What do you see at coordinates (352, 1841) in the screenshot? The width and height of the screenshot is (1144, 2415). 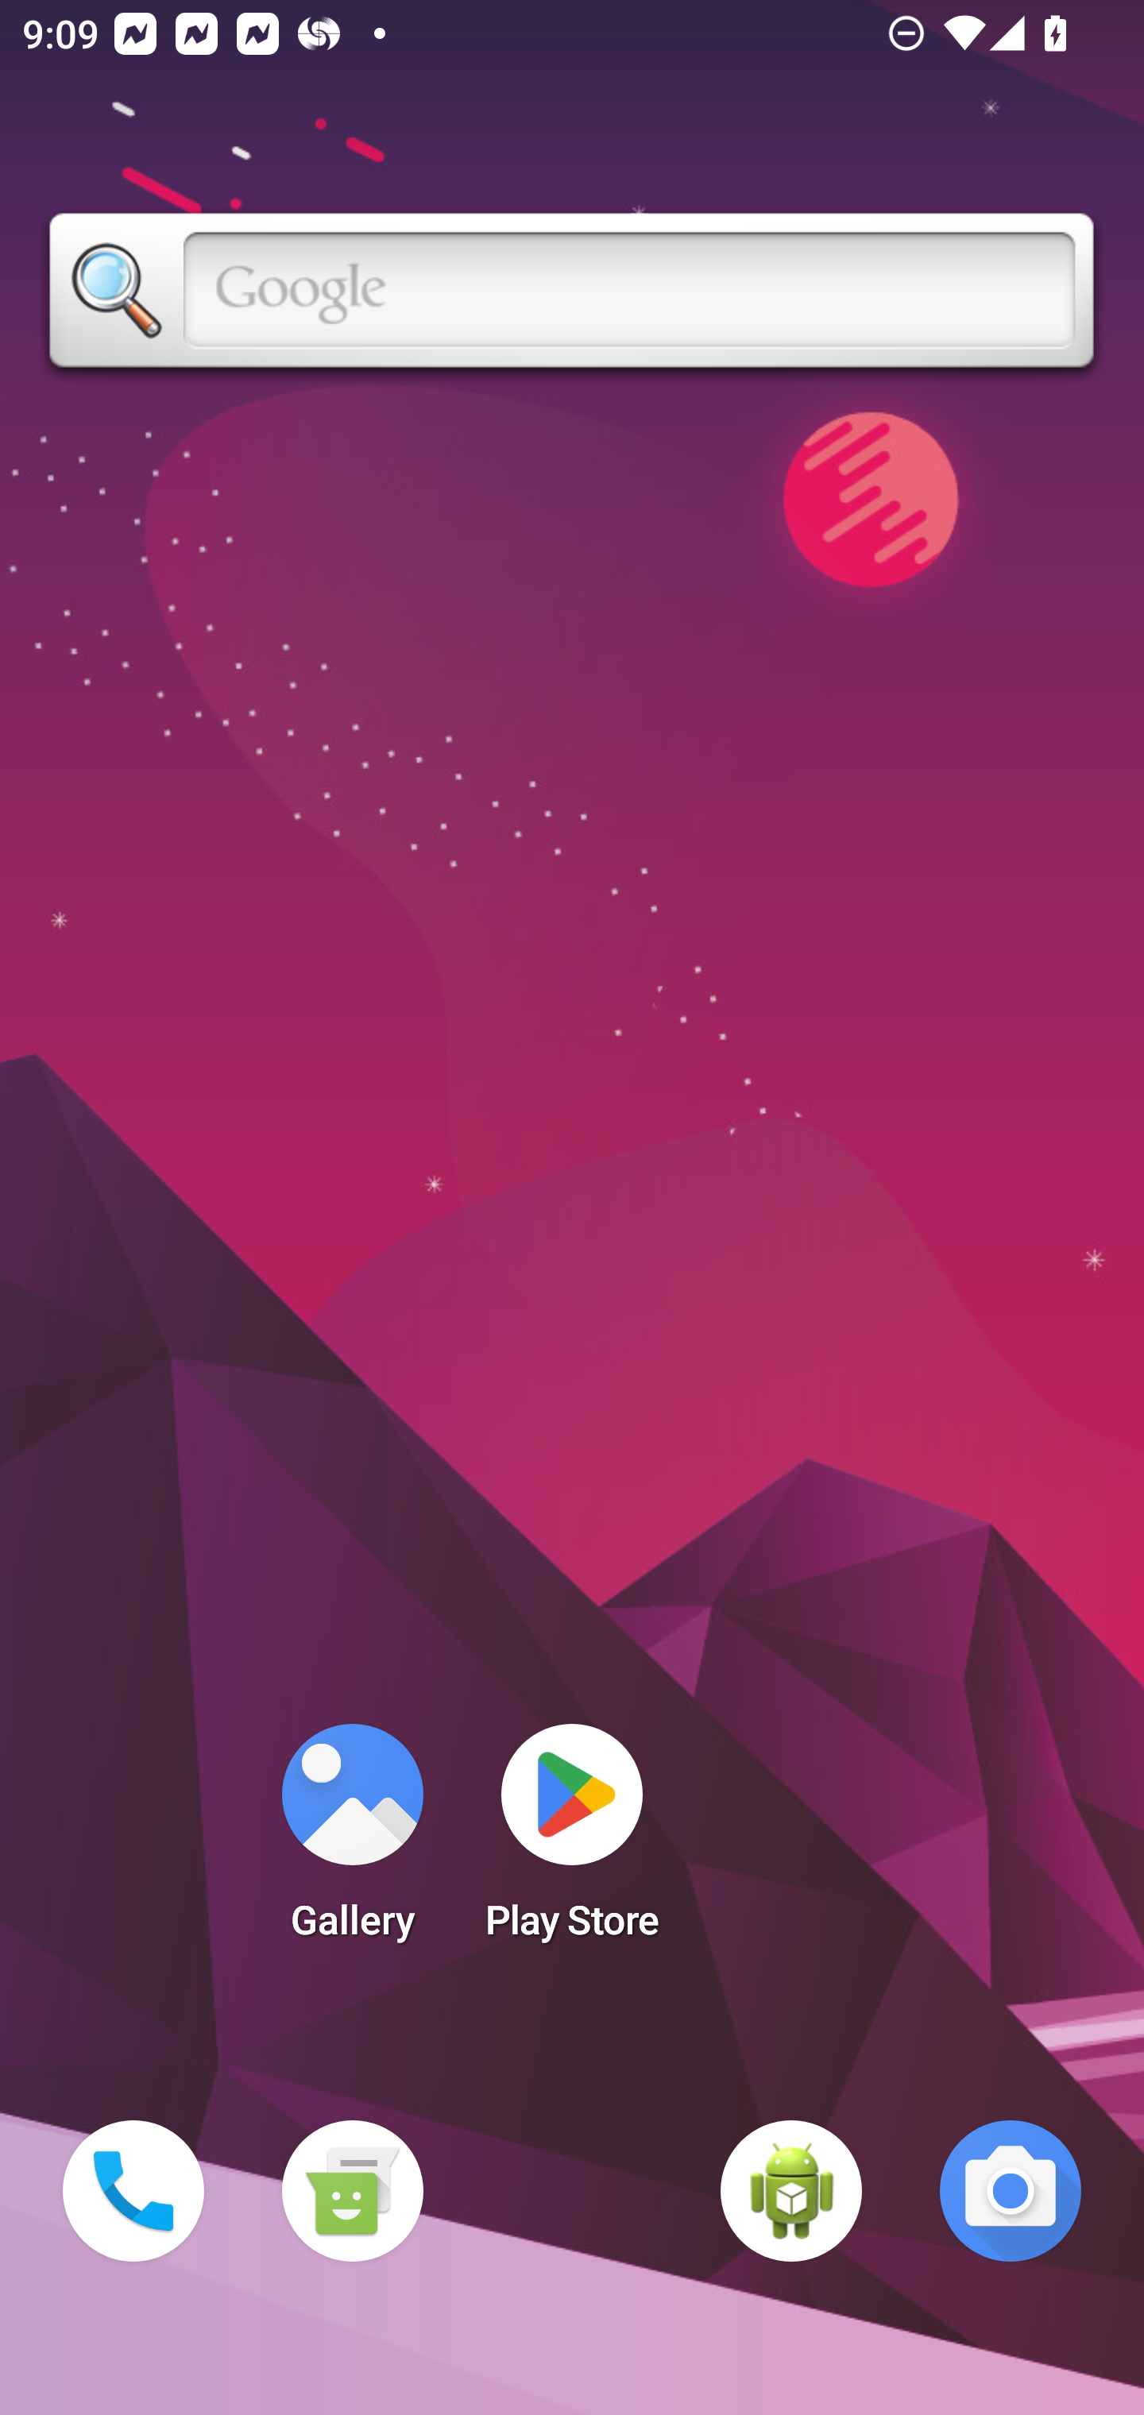 I see `Gallery` at bounding box center [352, 1841].